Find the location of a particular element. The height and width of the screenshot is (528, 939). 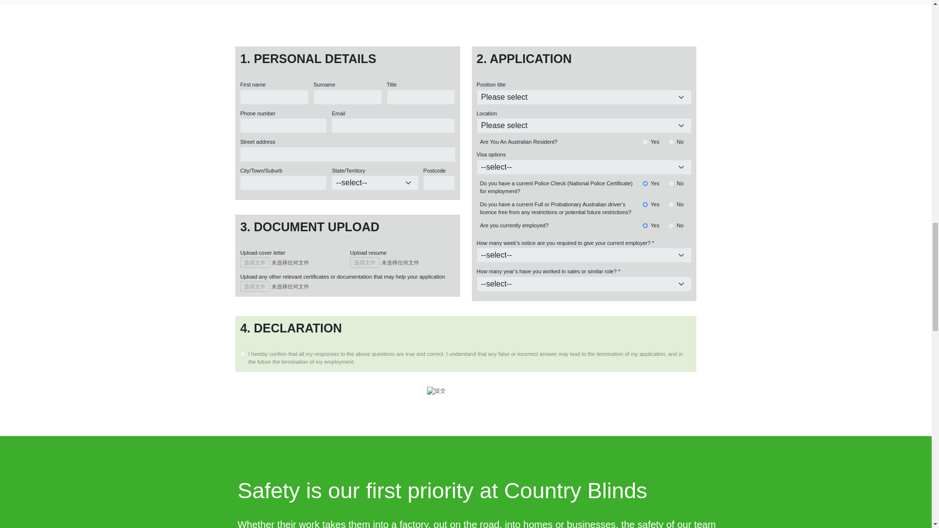

Yes is located at coordinates (645, 225).